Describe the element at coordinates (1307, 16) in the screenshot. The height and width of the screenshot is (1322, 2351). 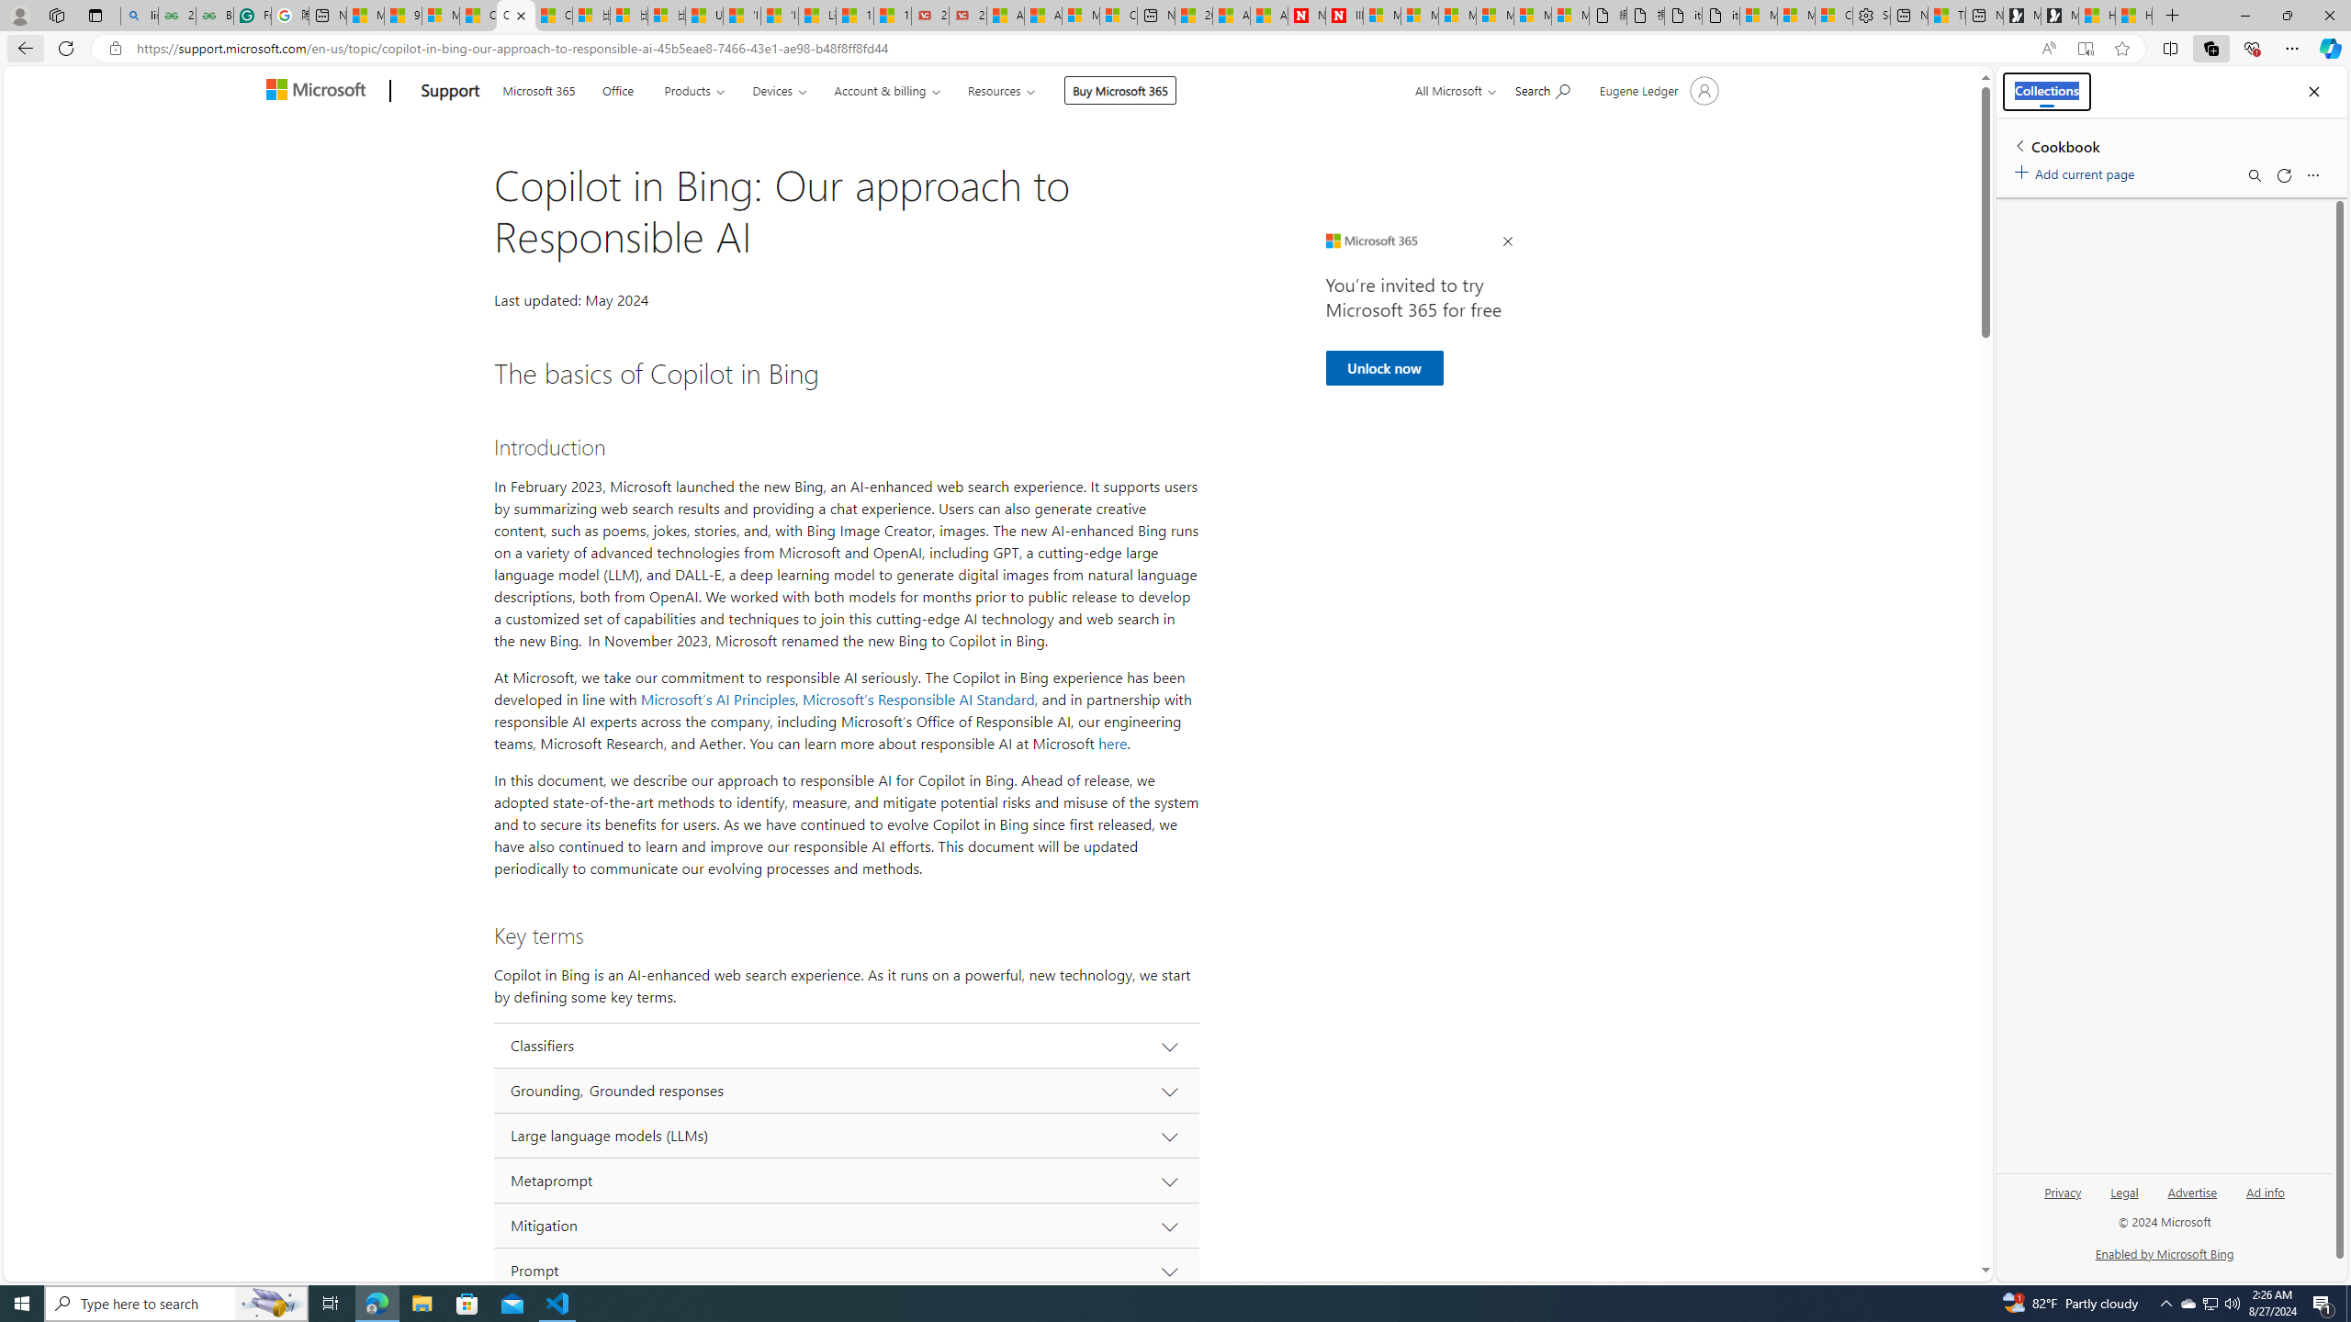
I see `Newsweek - News, Analysis, Politics, Business, Technology` at that location.